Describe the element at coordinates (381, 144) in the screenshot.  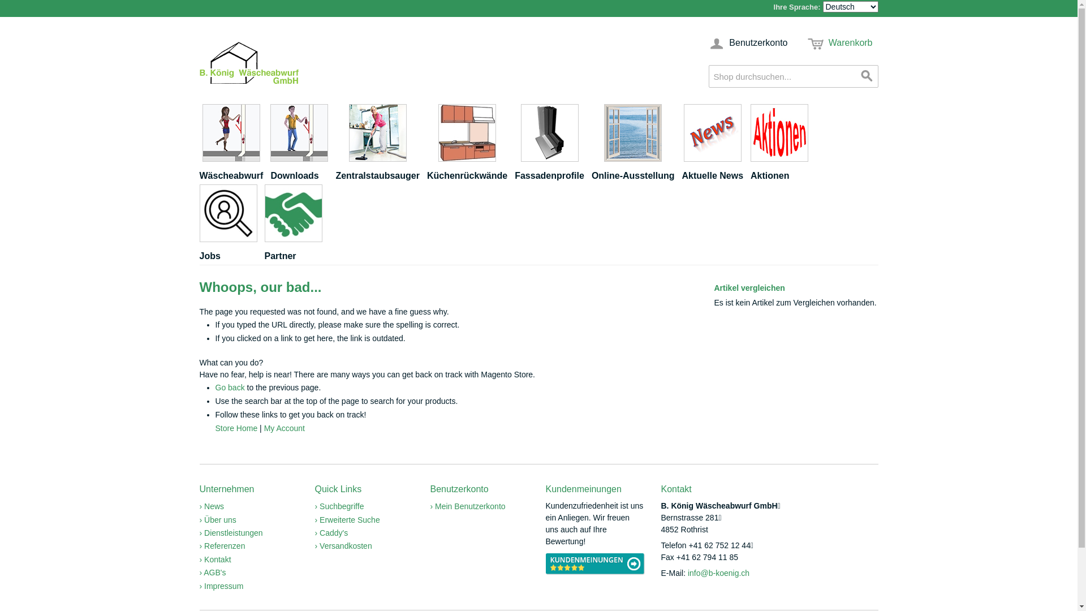
I see `Zentralstaubsauger` at that location.